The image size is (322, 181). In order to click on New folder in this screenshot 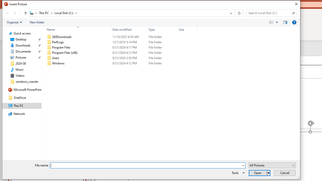, I will do `click(37, 22)`.